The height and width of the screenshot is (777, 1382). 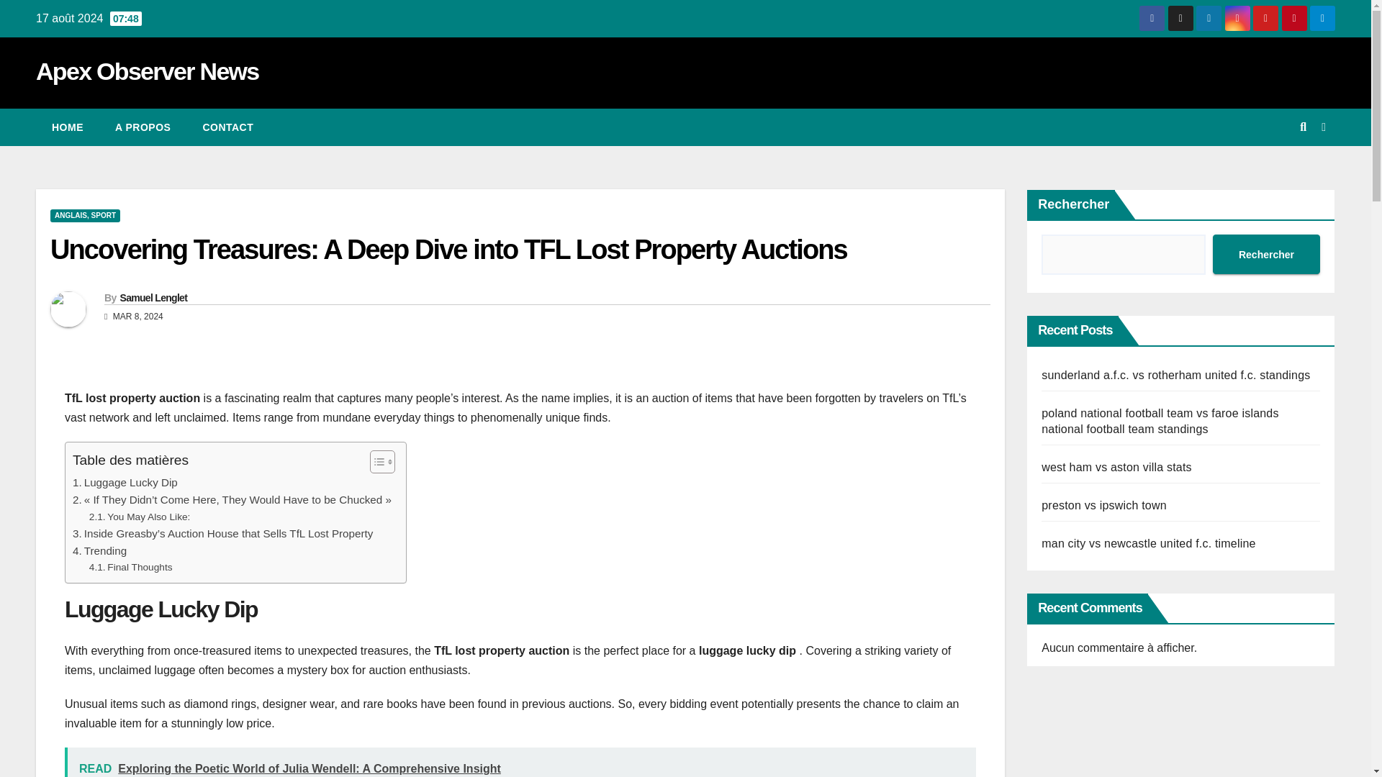 I want to click on Home, so click(x=68, y=127).